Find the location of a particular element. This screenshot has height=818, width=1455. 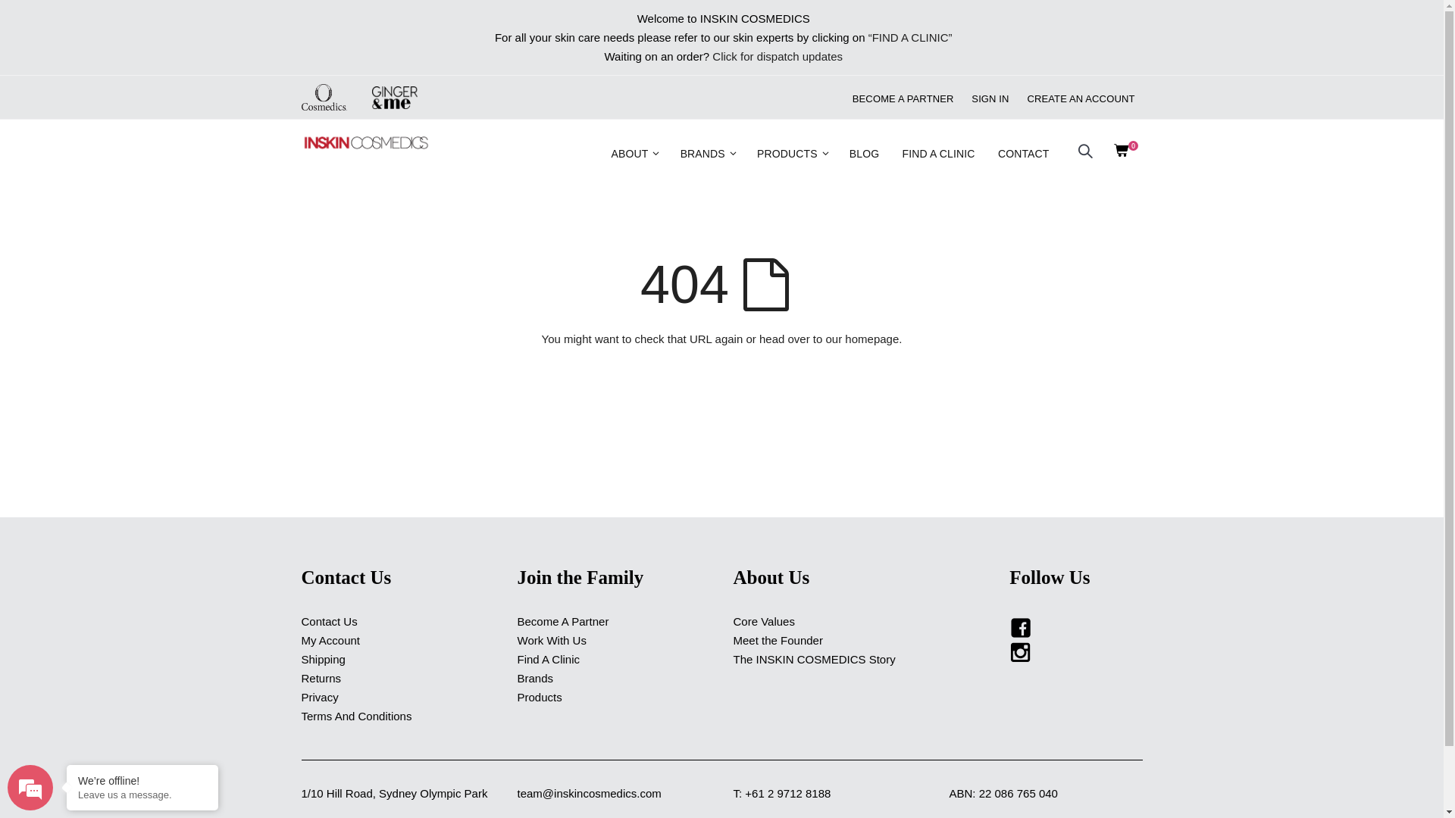

Brands is located at coordinates (535, 679).